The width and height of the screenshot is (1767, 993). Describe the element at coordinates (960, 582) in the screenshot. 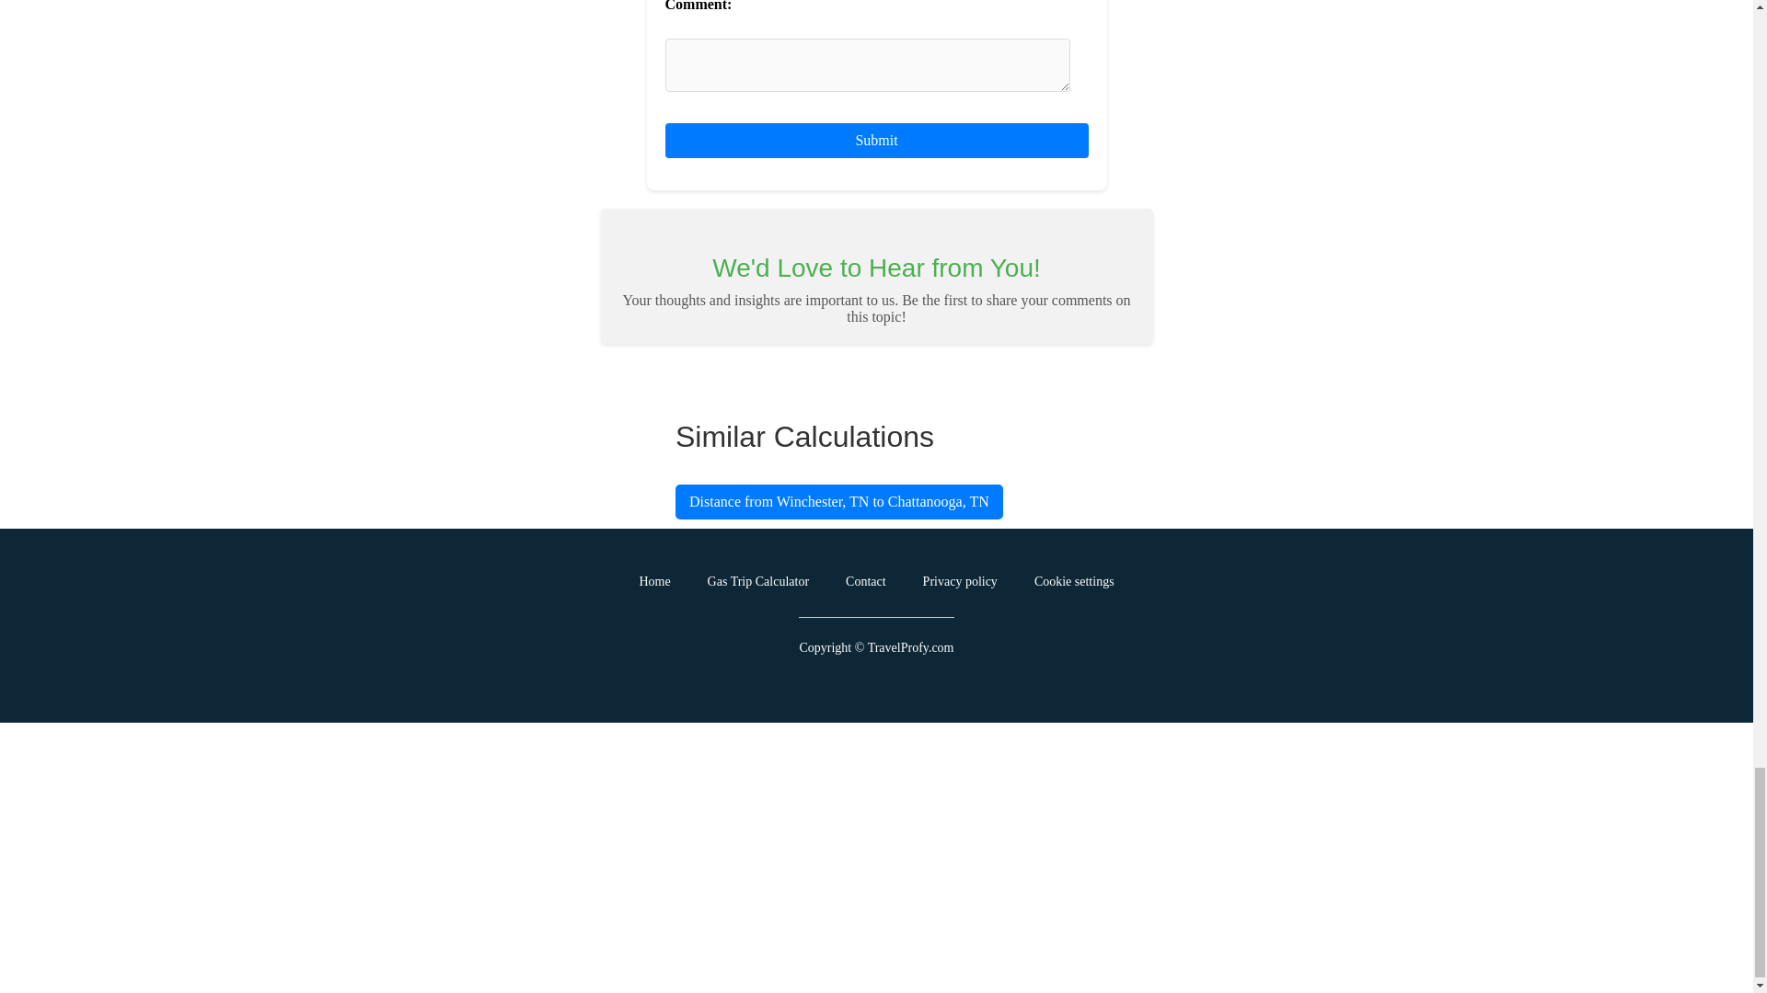

I see `Privacy policy` at that location.